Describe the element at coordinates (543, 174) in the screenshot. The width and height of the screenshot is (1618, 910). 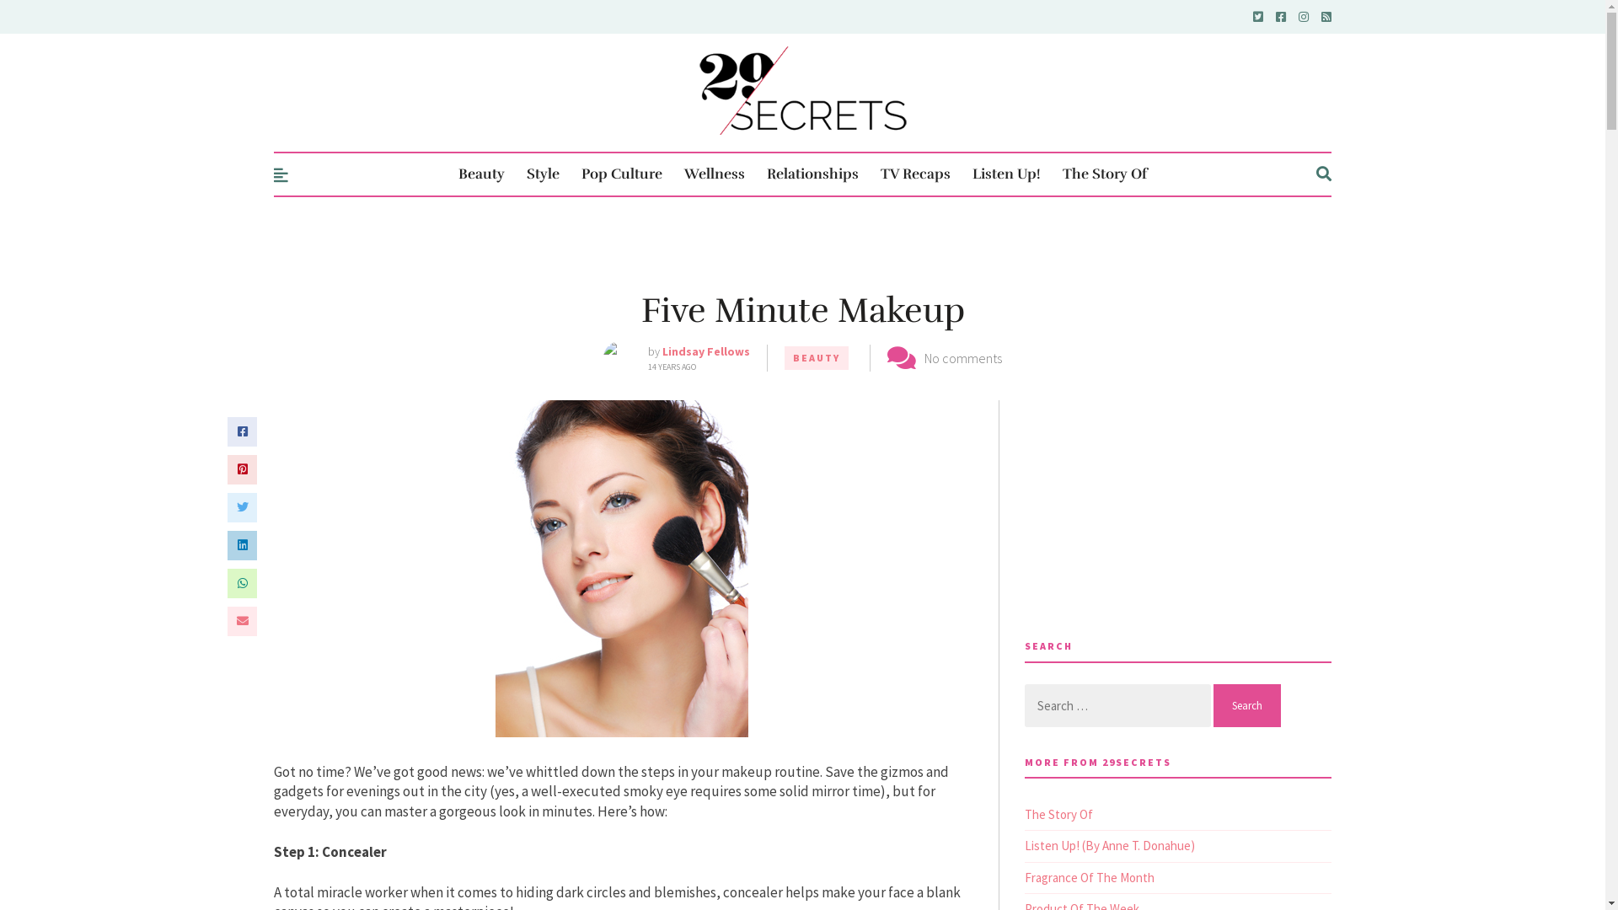
I see `Style` at that location.